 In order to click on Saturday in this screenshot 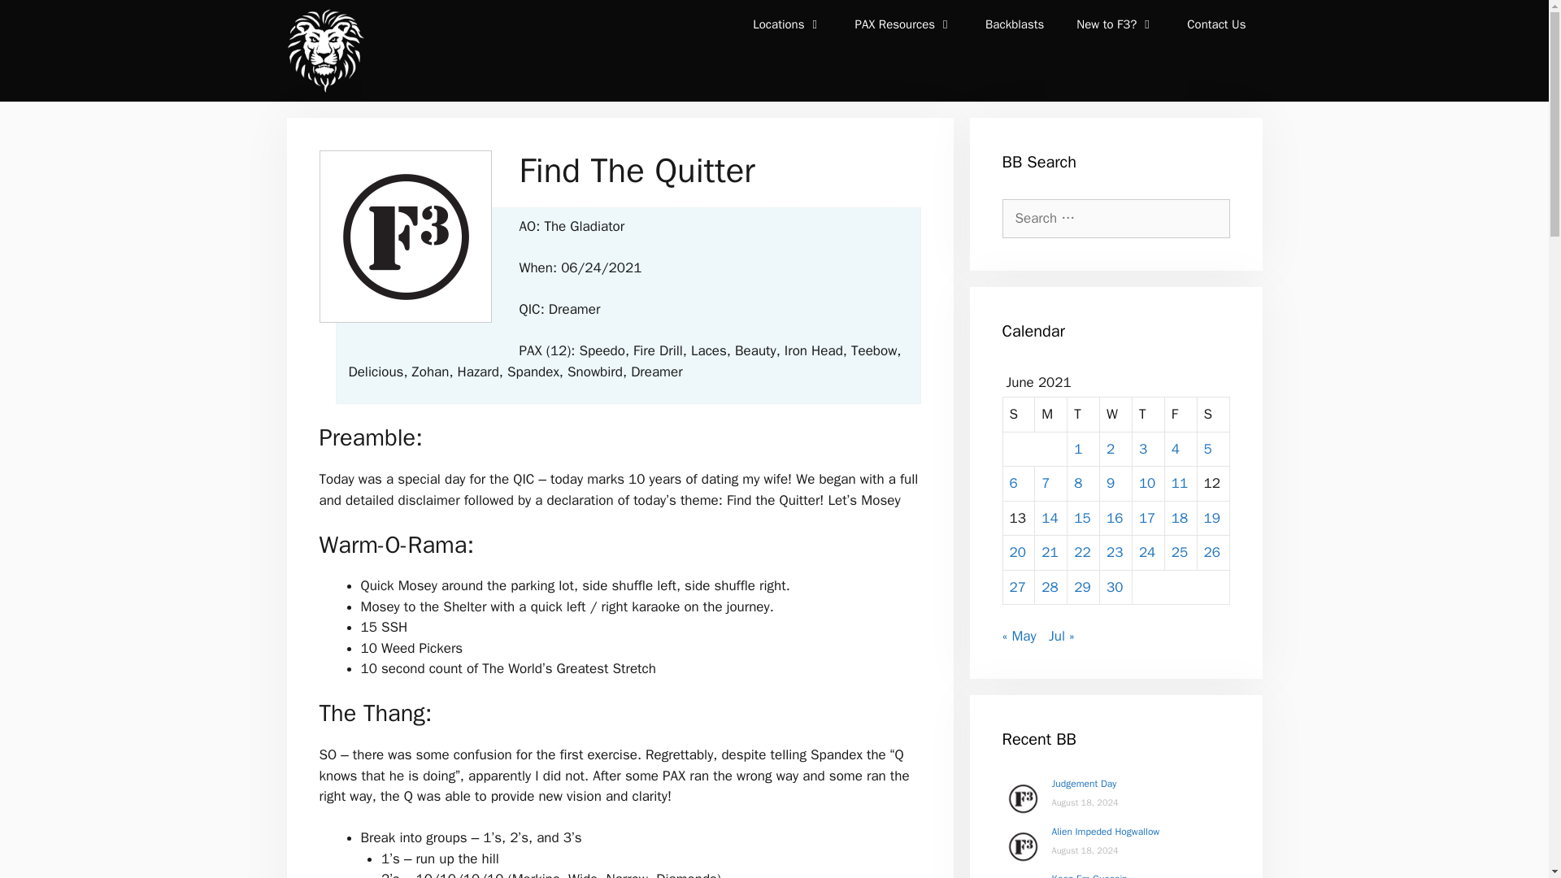, I will do `click(1213, 415)`.